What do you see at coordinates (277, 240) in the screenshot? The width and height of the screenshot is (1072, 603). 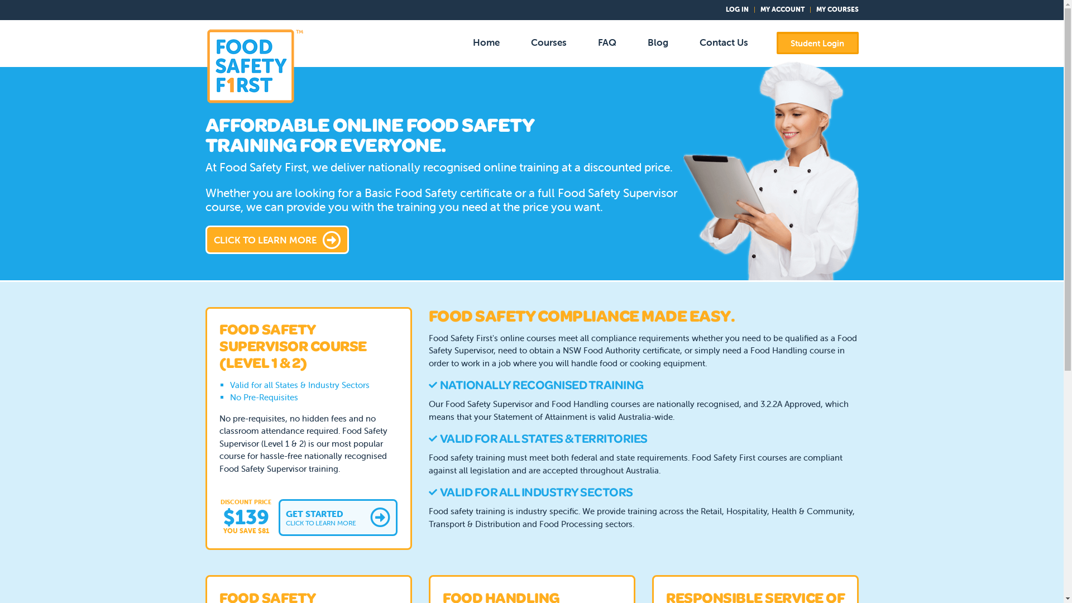 I see `CLICK TO LEARN MORE` at bounding box center [277, 240].